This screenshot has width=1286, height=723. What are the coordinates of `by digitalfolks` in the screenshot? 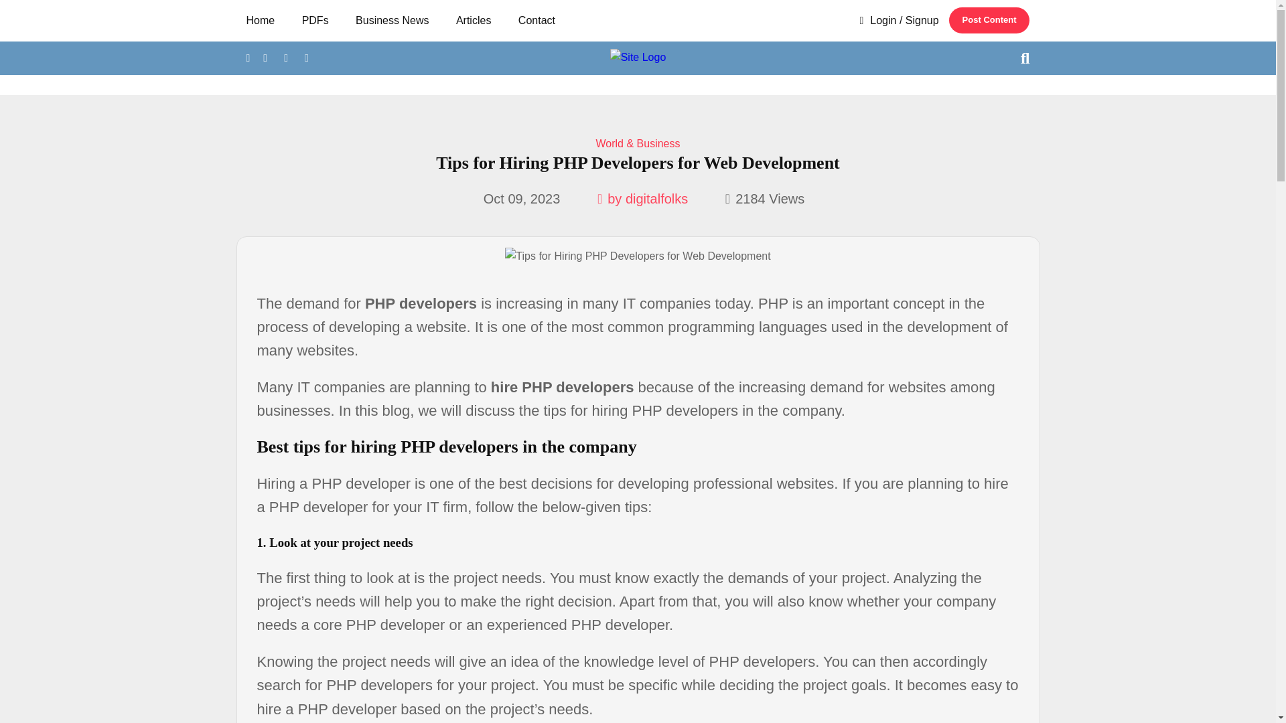 It's located at (643, 198).